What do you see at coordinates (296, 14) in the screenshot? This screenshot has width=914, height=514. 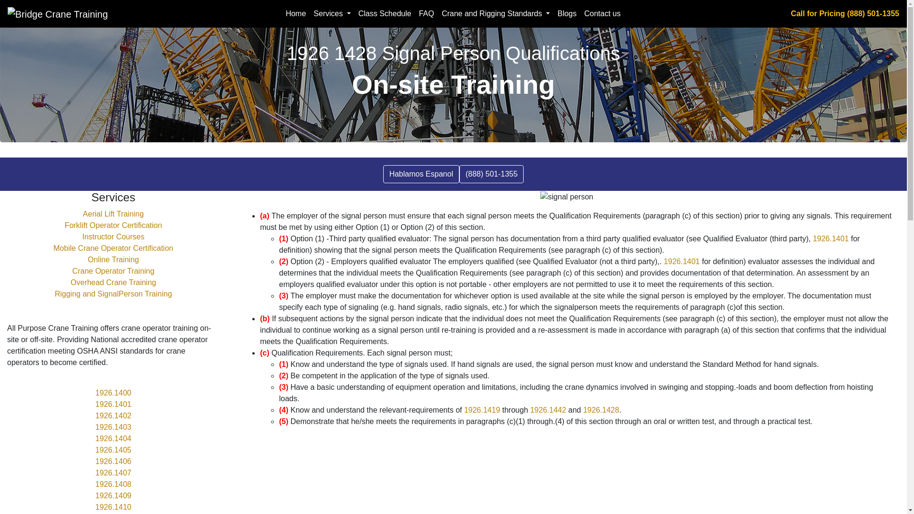 I see `Home` at bounding box center [296, 14].